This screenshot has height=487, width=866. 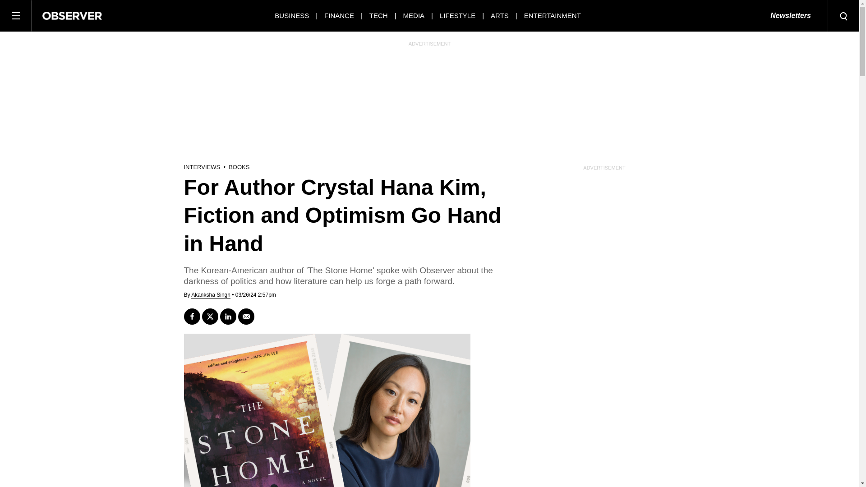 What do you see at coordinates (379, 15) in the screenshot?
I see `TECH` at bounding box center [379, 15].